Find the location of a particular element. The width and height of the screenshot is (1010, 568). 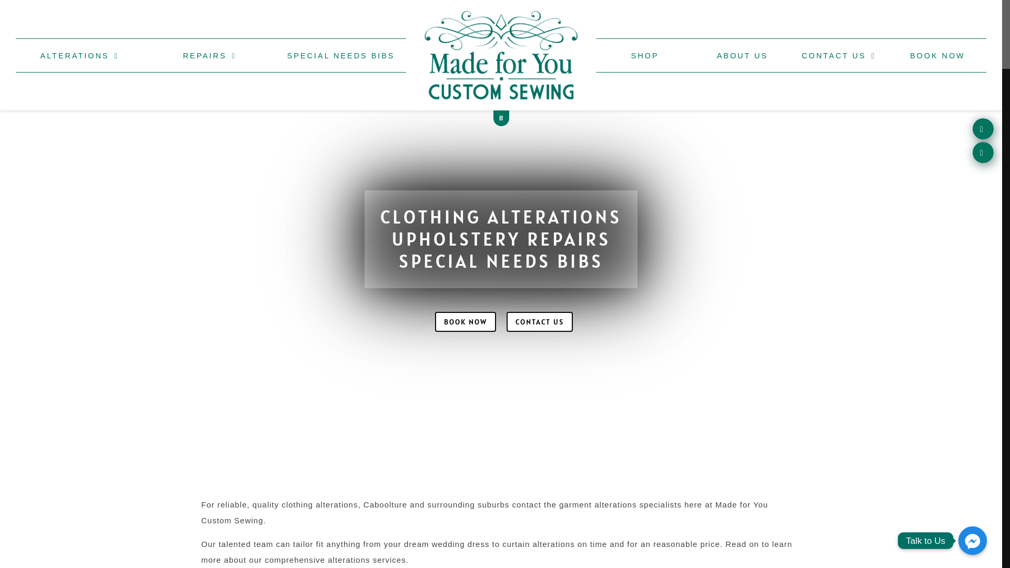

CONTACT US is located at coordinates (539, 322).